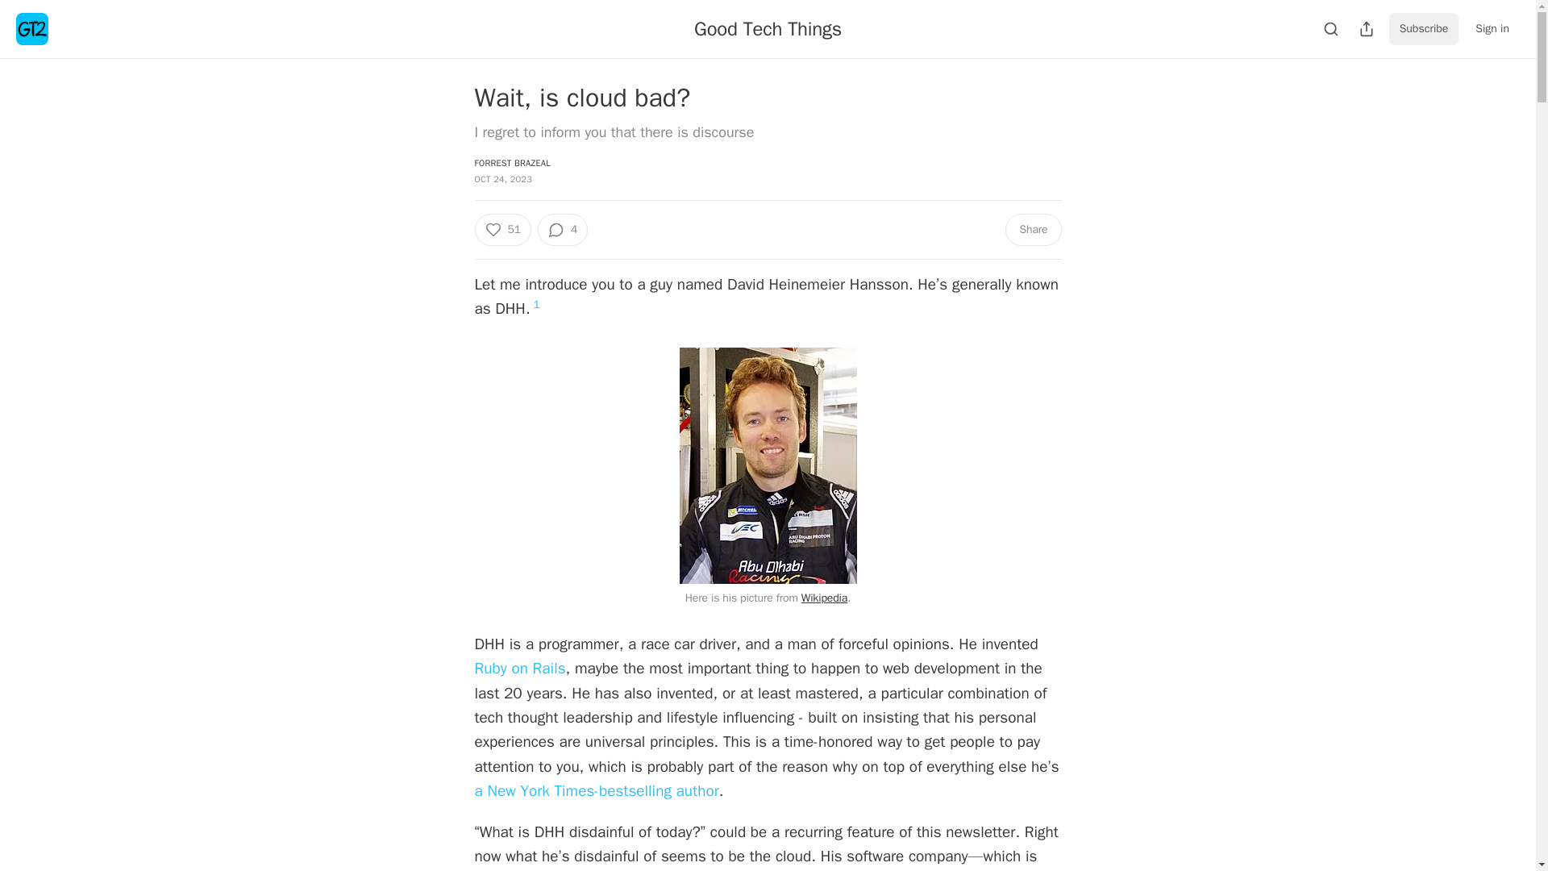 Image resolution: width=1548 pixels, height=871 pixels. What do you see at coordinates (595, 790) in the screenshot?
I see `a New York Times-bestselling author` at bounding box center [595, 790].